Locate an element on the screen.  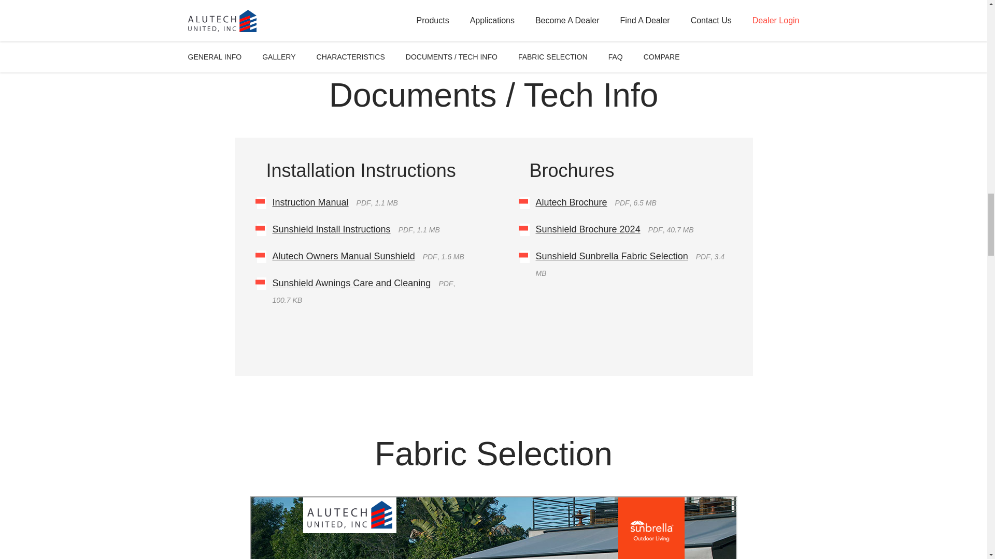
Sunshield Retractable Awnings - Alutech United is located at coordinates (493, 8).